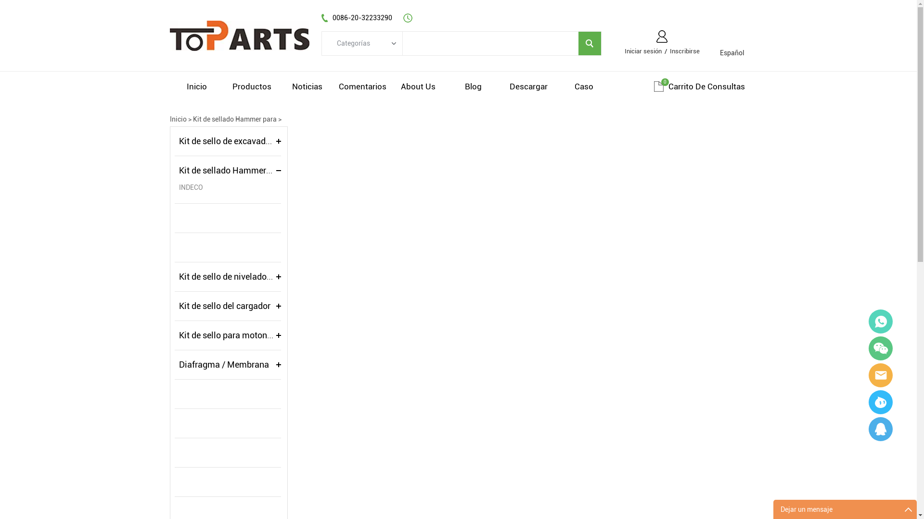  What do you see at coordinates (706, 86) in the screenshot?
I see `Carrito De Consultas` at bounding box center [706, 86].